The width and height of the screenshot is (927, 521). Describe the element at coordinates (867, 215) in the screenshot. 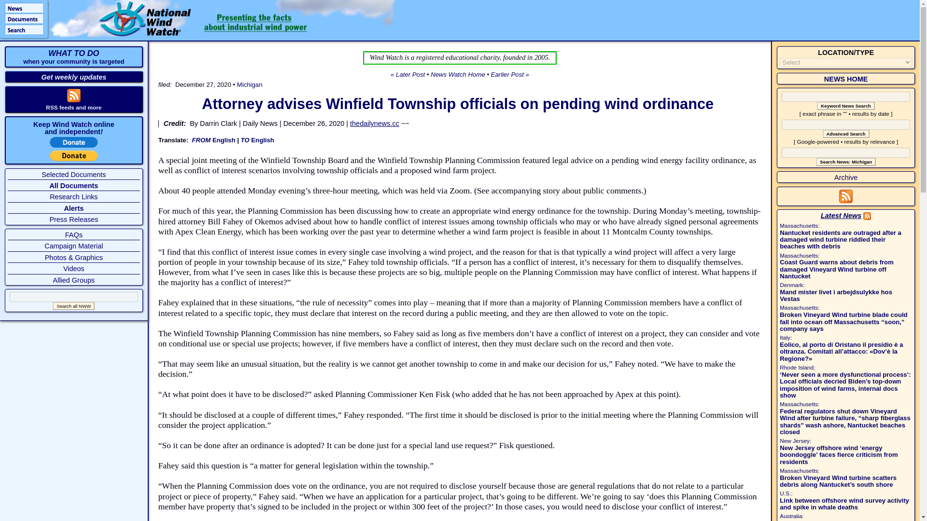

I see `View News Watch Feed` at that location.